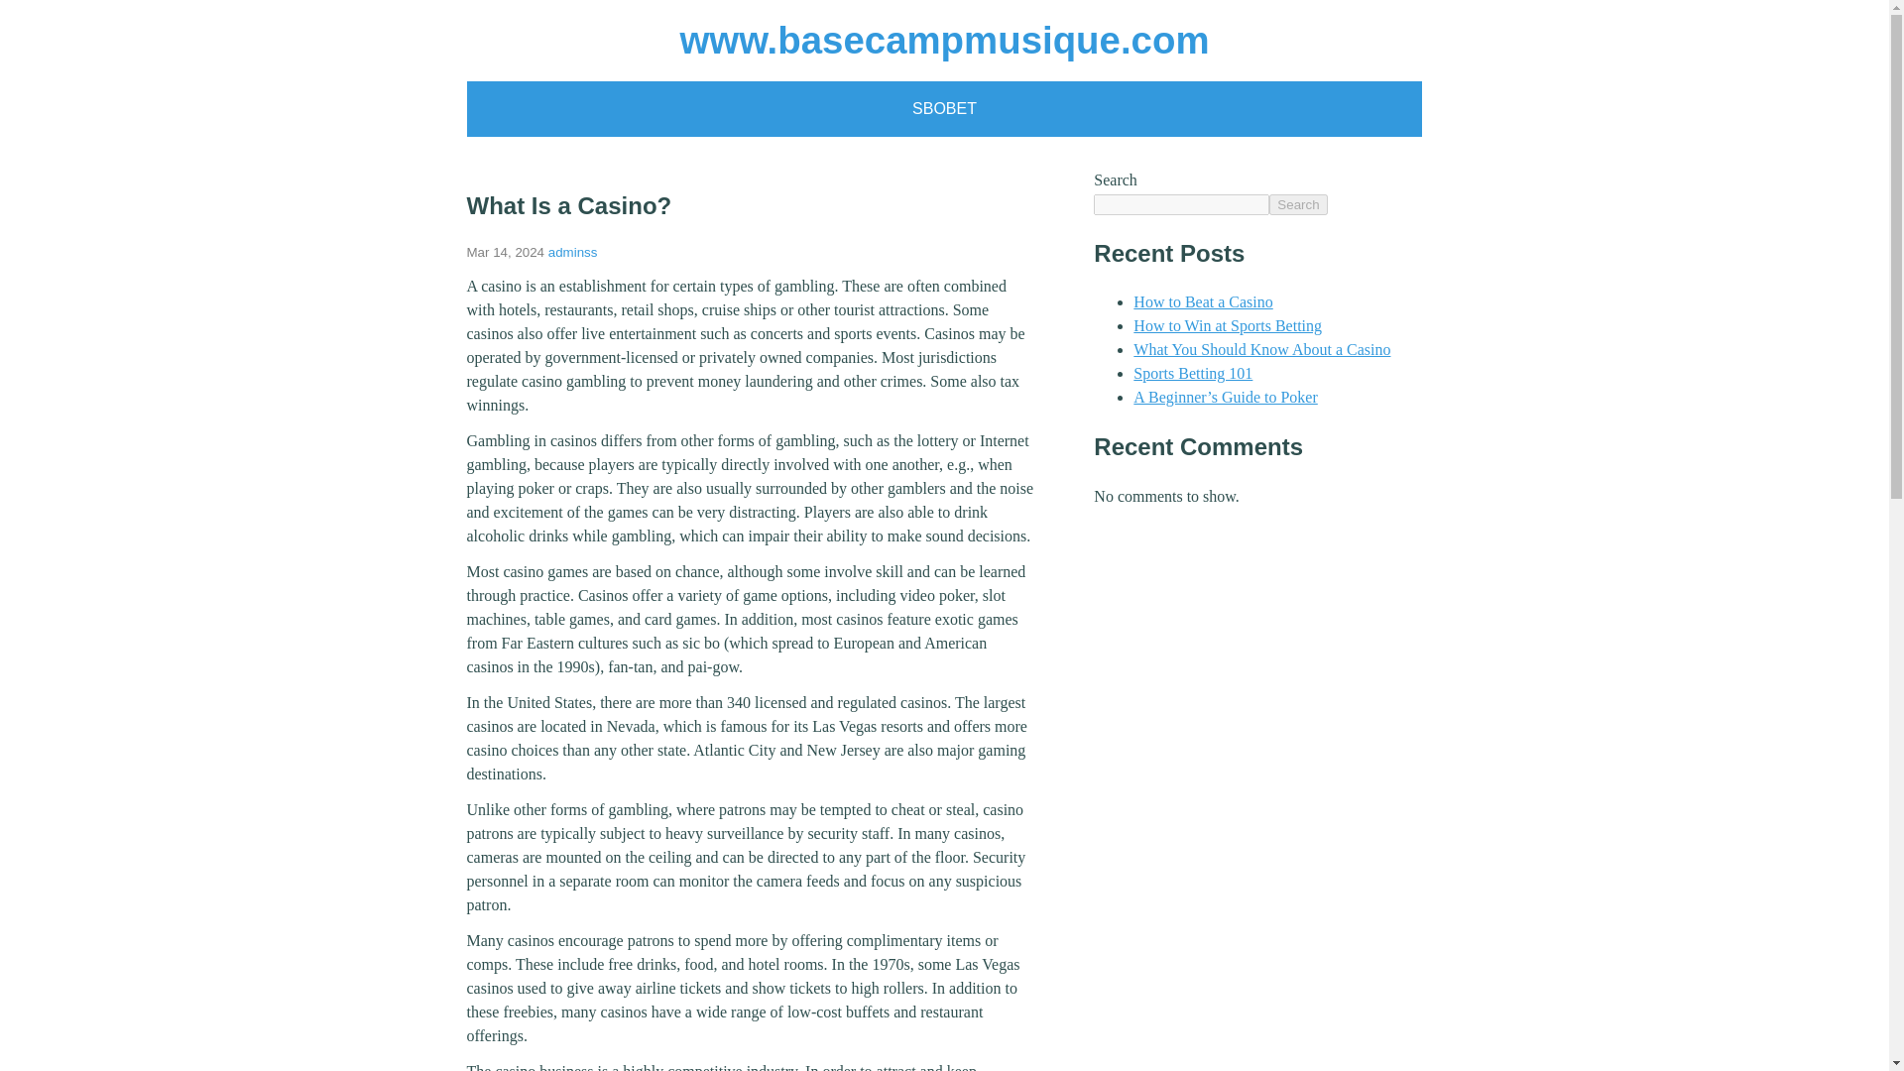 The height and width of the screenshot is (1071, 1904). What do you see at coordinates (1192, 373) in the screenshot?
I see `Sports Betting 101` at bounding box center [1192, 373].